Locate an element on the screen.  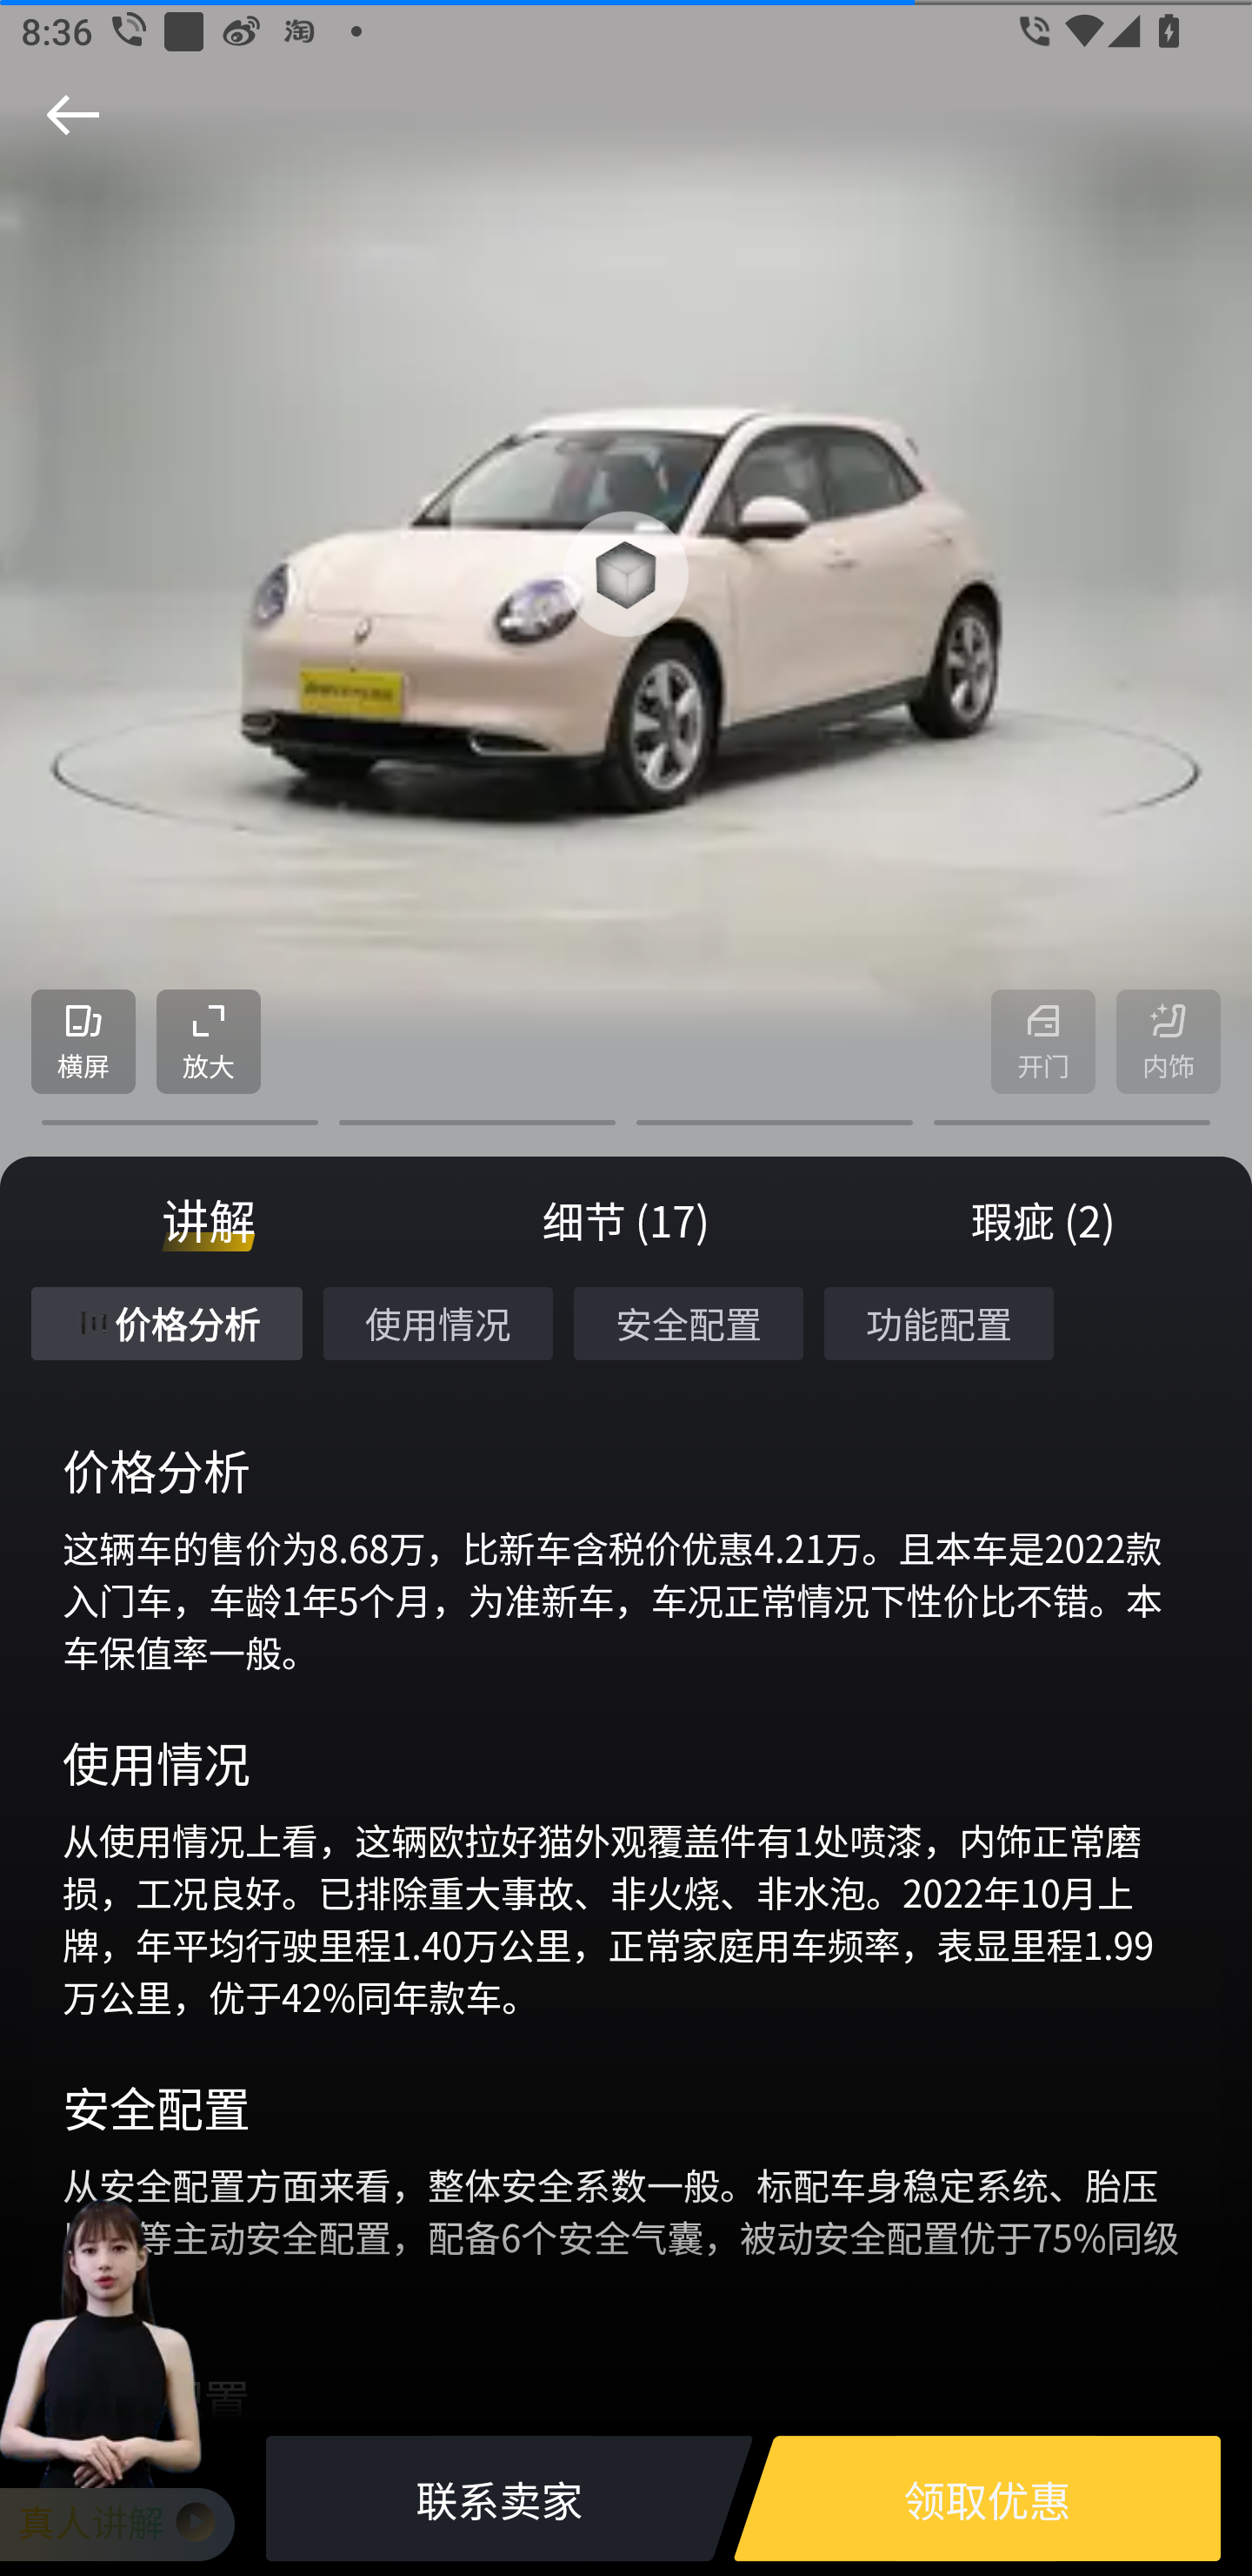
放大 is located at coordinates (209, 1043).